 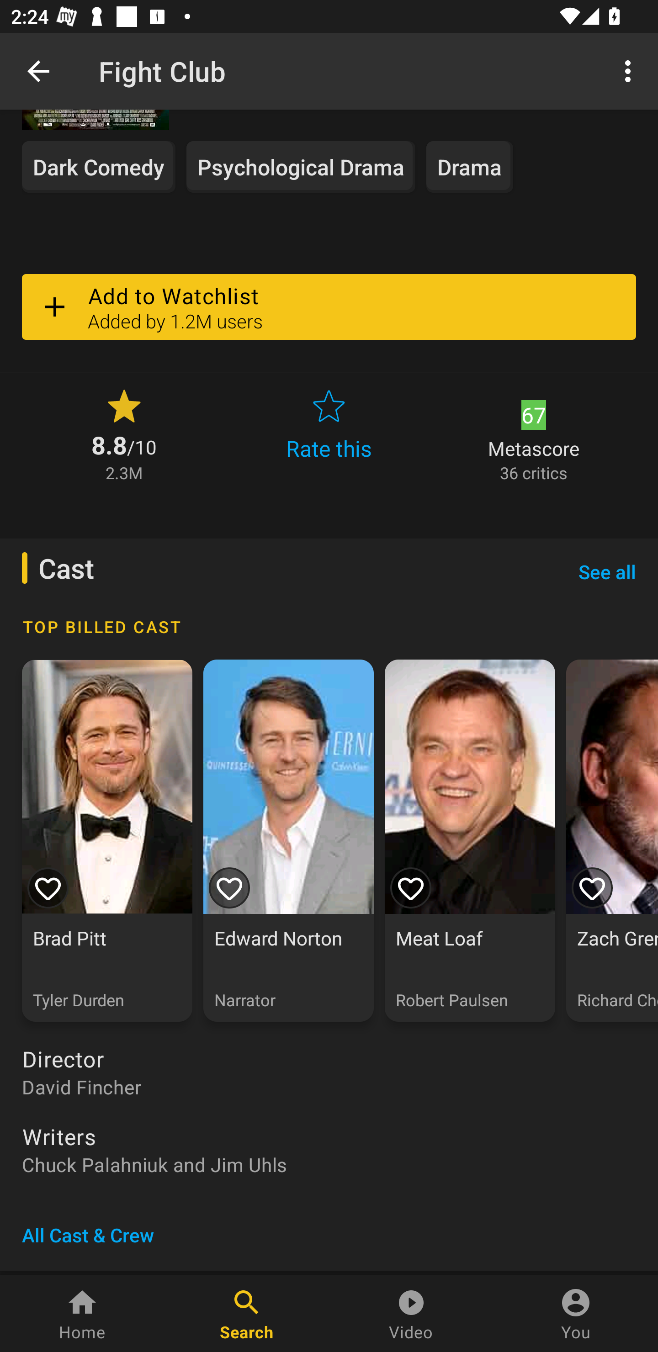 I want to click on See all See all Cast, so click(x=607, y=572).